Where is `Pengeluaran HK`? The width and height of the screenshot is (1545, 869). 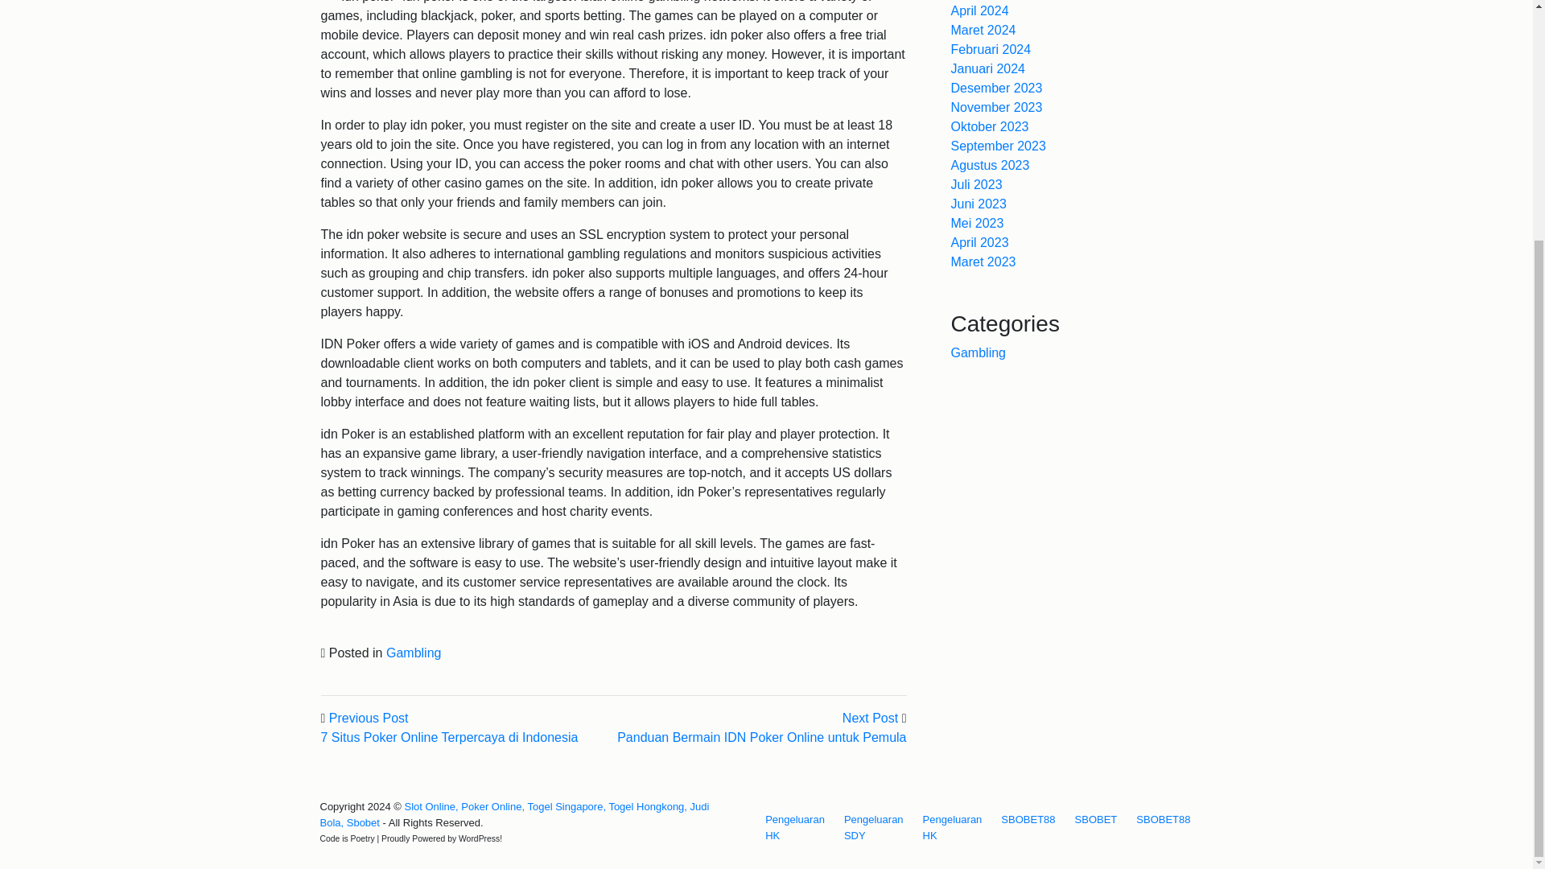 Pengeluaran HK is located at coordinates (952, 827).